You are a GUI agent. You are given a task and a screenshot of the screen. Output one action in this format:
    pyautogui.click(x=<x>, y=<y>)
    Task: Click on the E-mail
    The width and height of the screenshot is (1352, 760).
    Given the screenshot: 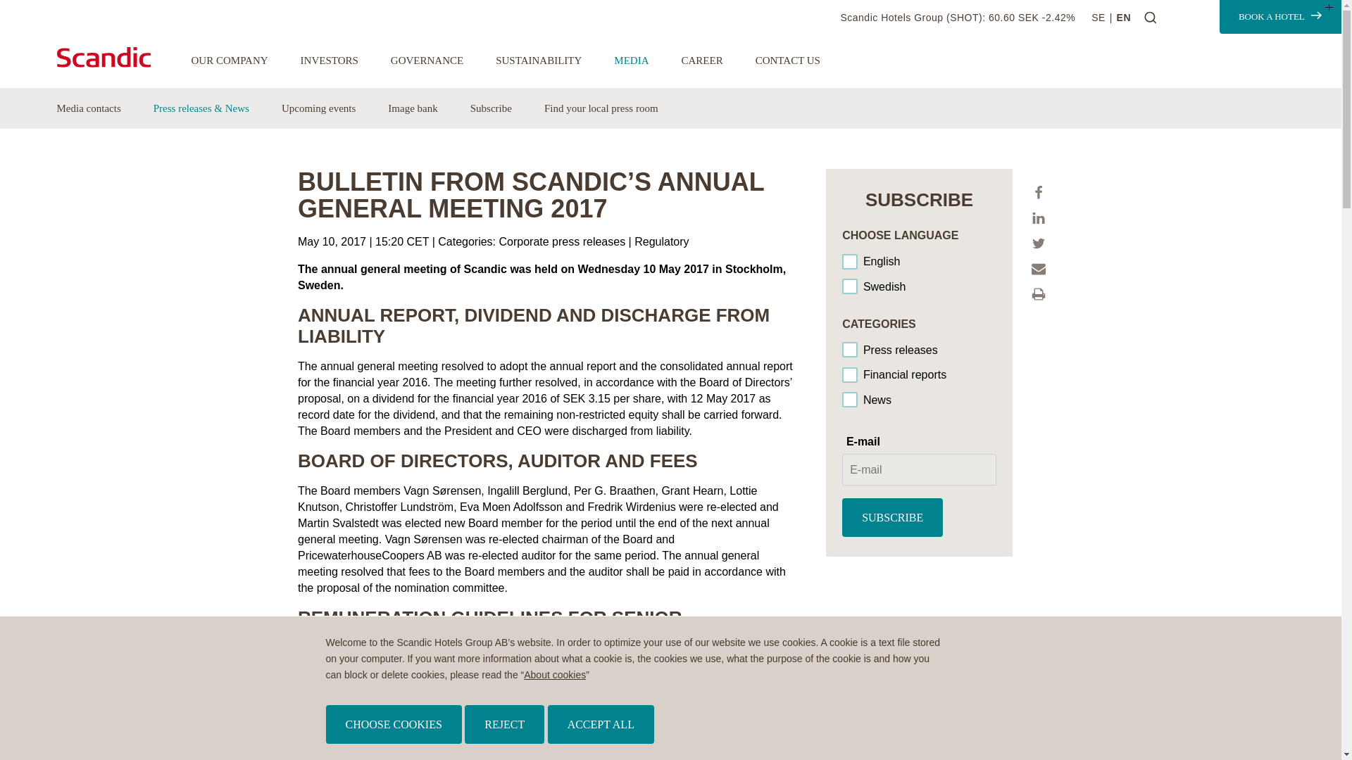 What is the action you would take?
    pyautogui.click(x=1038, y=269)
    